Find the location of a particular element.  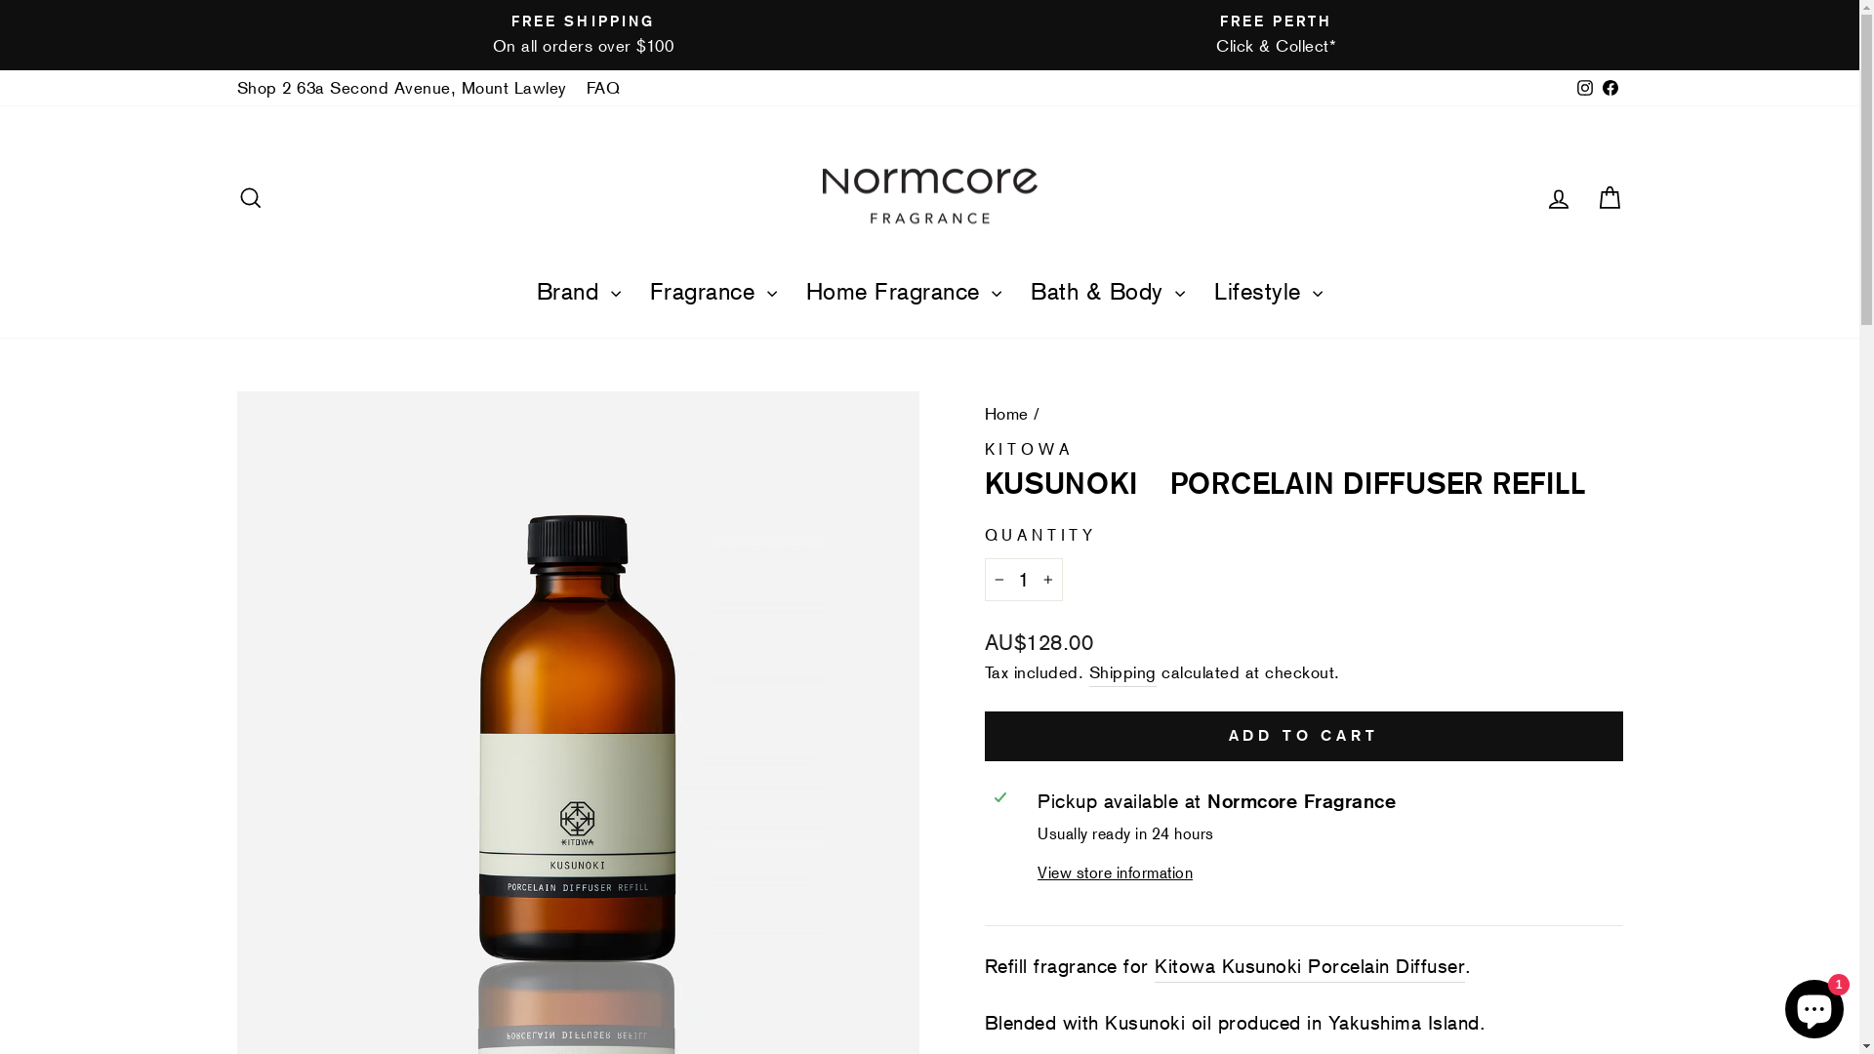

Shop 2 63a Second Avenue, Mount Lawley is located at coordinates (401, 88).